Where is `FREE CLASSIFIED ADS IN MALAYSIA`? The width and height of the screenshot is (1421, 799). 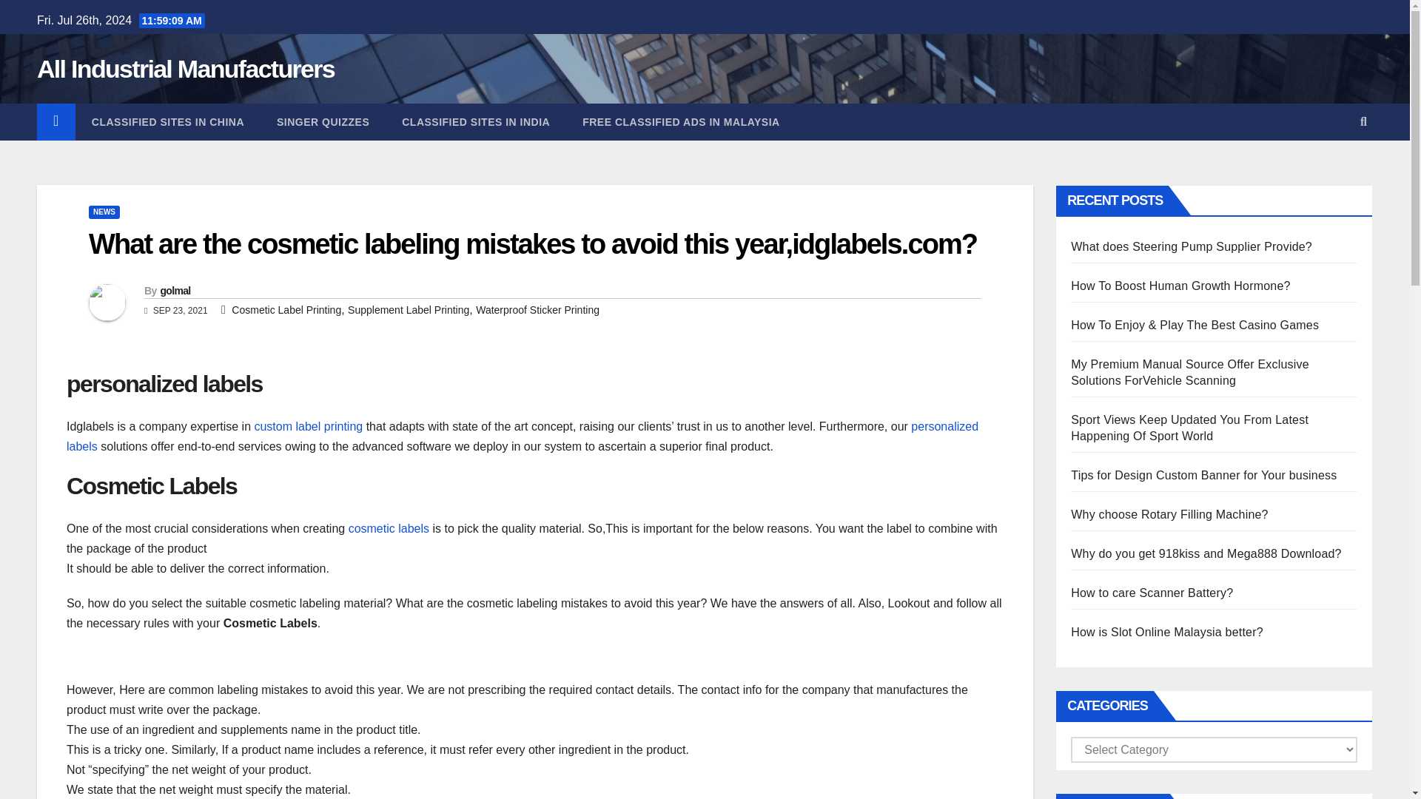
FREE CLASSIFIED ADS IN MALAYSIA is located at coordinates (681, 122).